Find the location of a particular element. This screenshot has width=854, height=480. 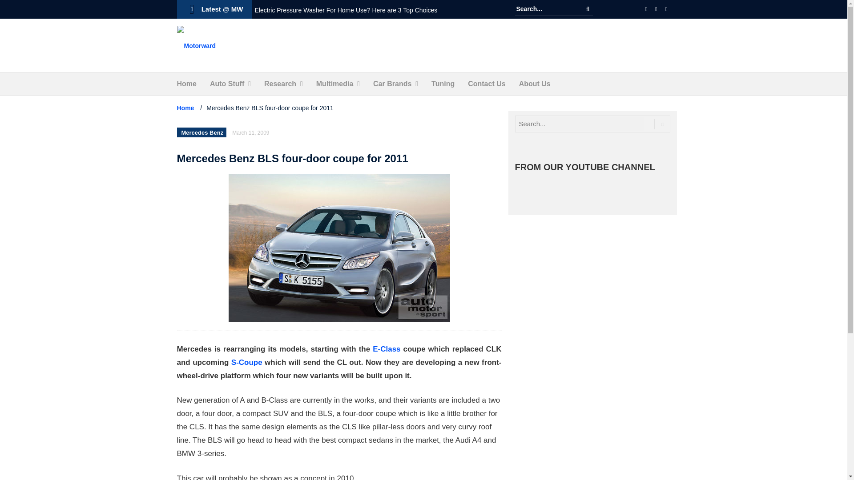

Car Brands is located at coordinates (392, 84).